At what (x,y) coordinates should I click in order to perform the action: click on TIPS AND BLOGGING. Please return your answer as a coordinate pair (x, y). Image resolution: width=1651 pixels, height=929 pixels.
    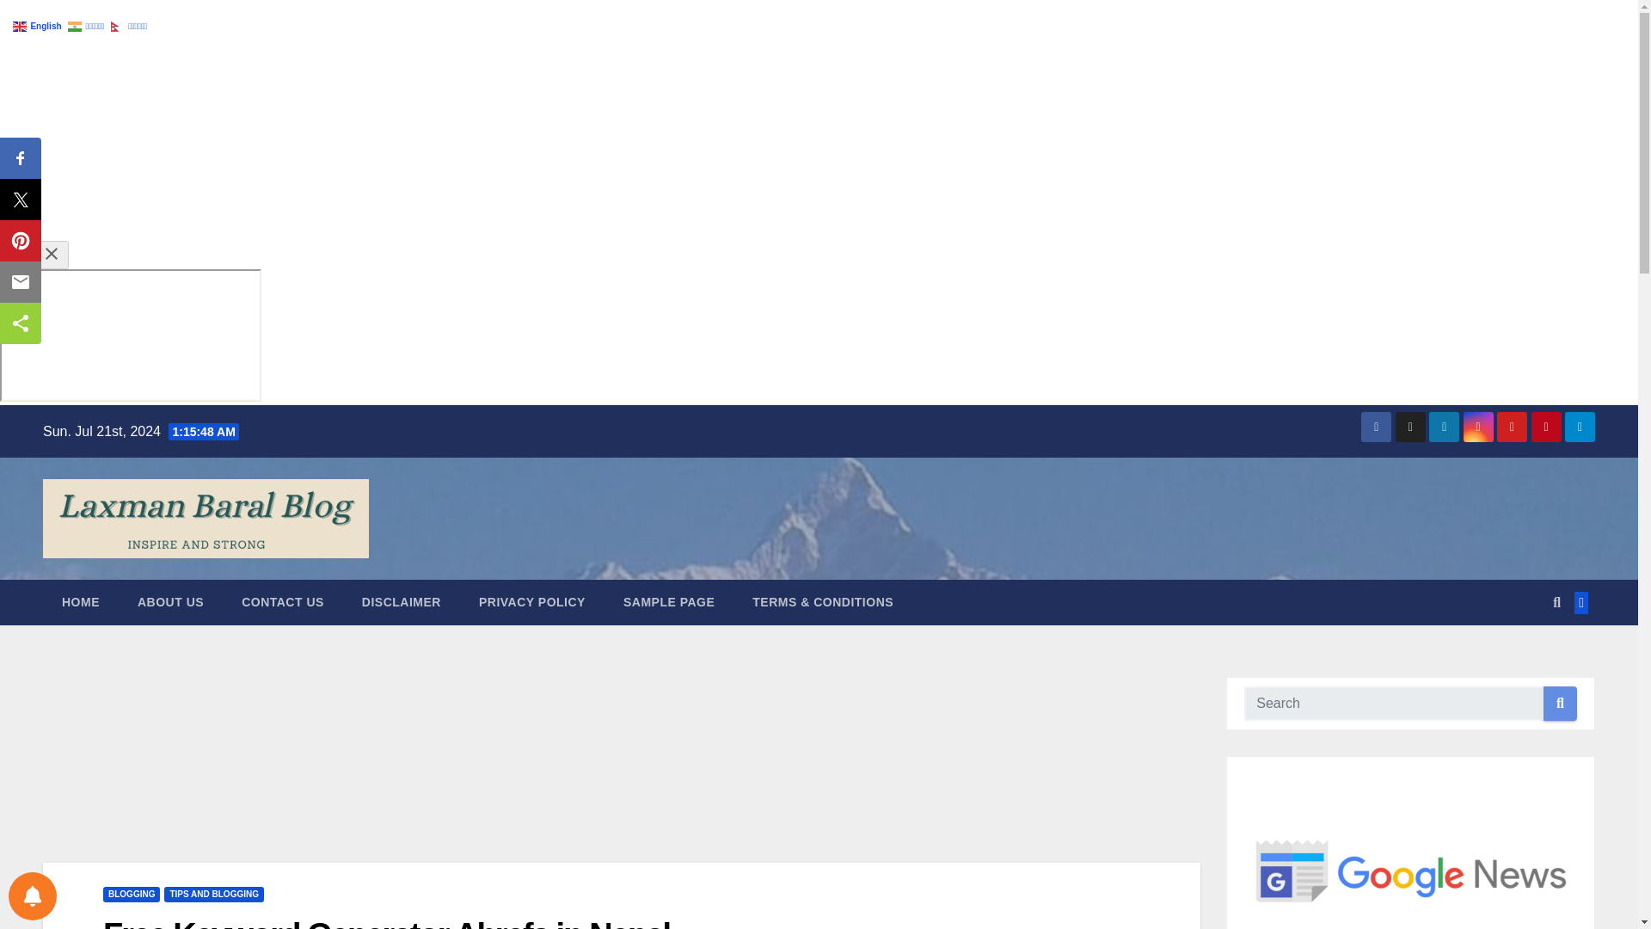
    Looking at the image, I should click on (213, 895).